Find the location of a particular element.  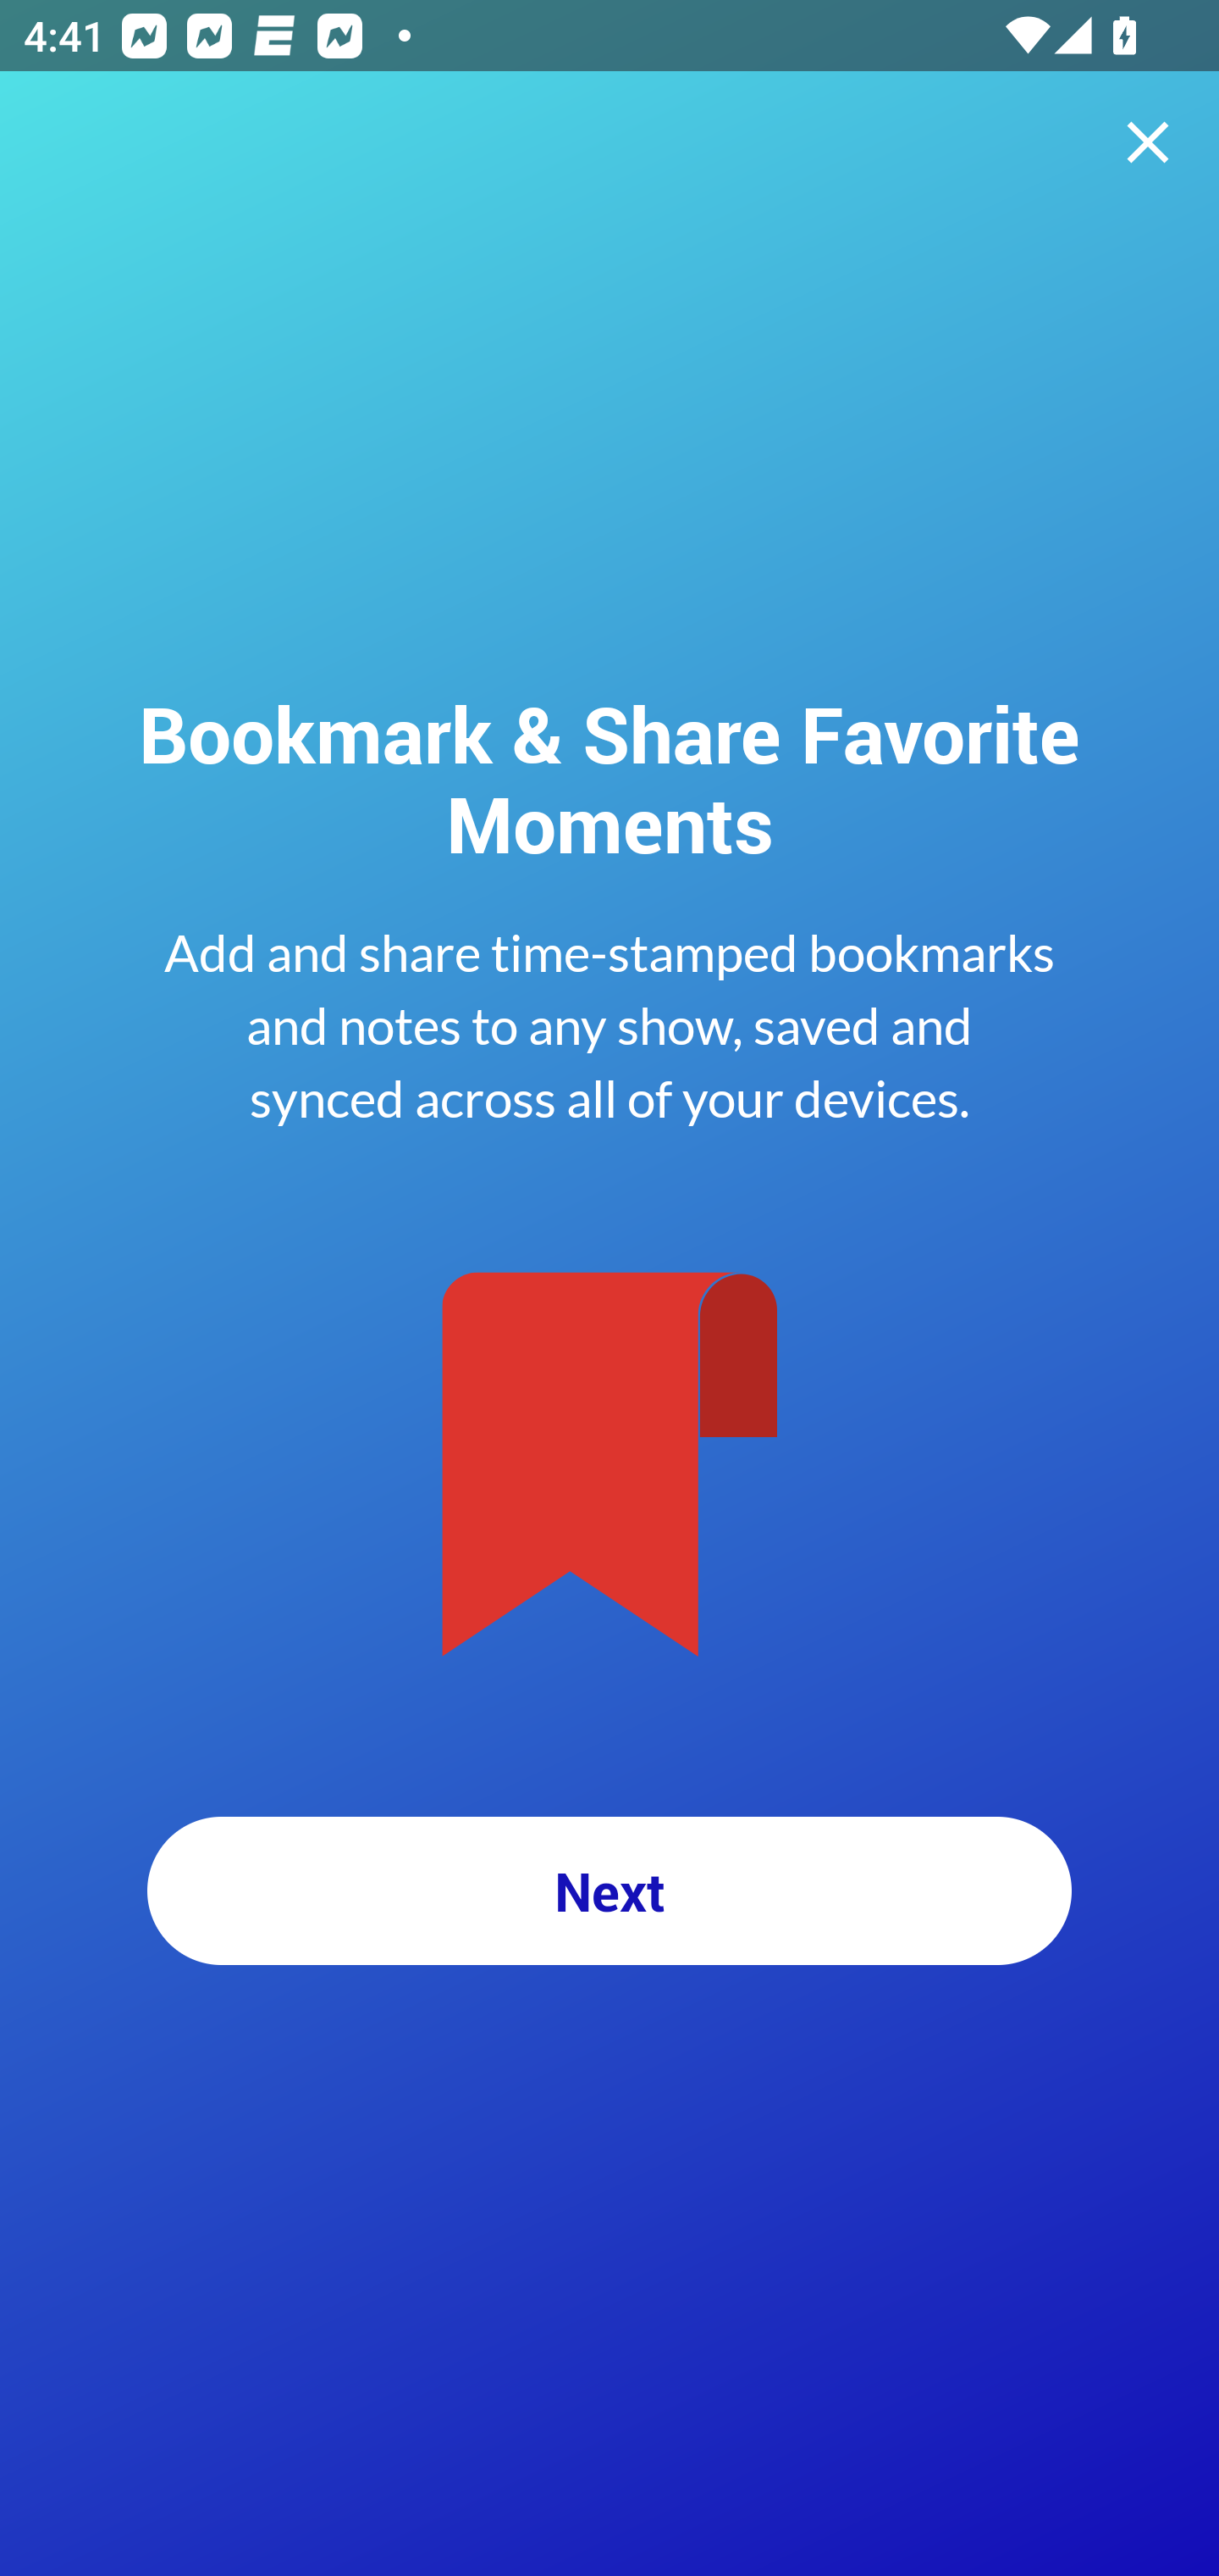

Next is located at coordinates (609, 1890).